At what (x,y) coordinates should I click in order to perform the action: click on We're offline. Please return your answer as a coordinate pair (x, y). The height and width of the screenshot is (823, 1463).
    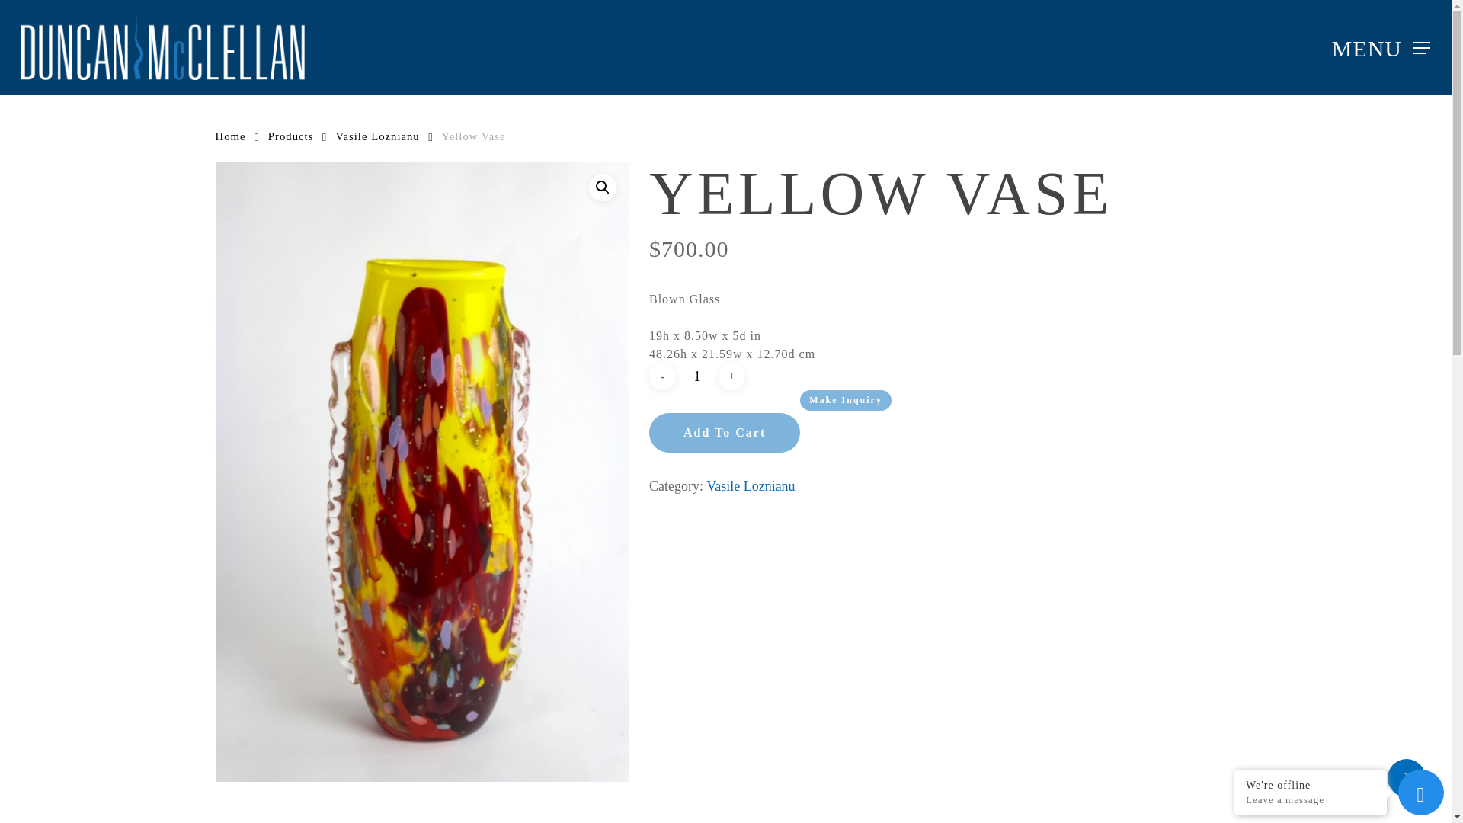
    Looking at the image, I should click on (1311, 784).